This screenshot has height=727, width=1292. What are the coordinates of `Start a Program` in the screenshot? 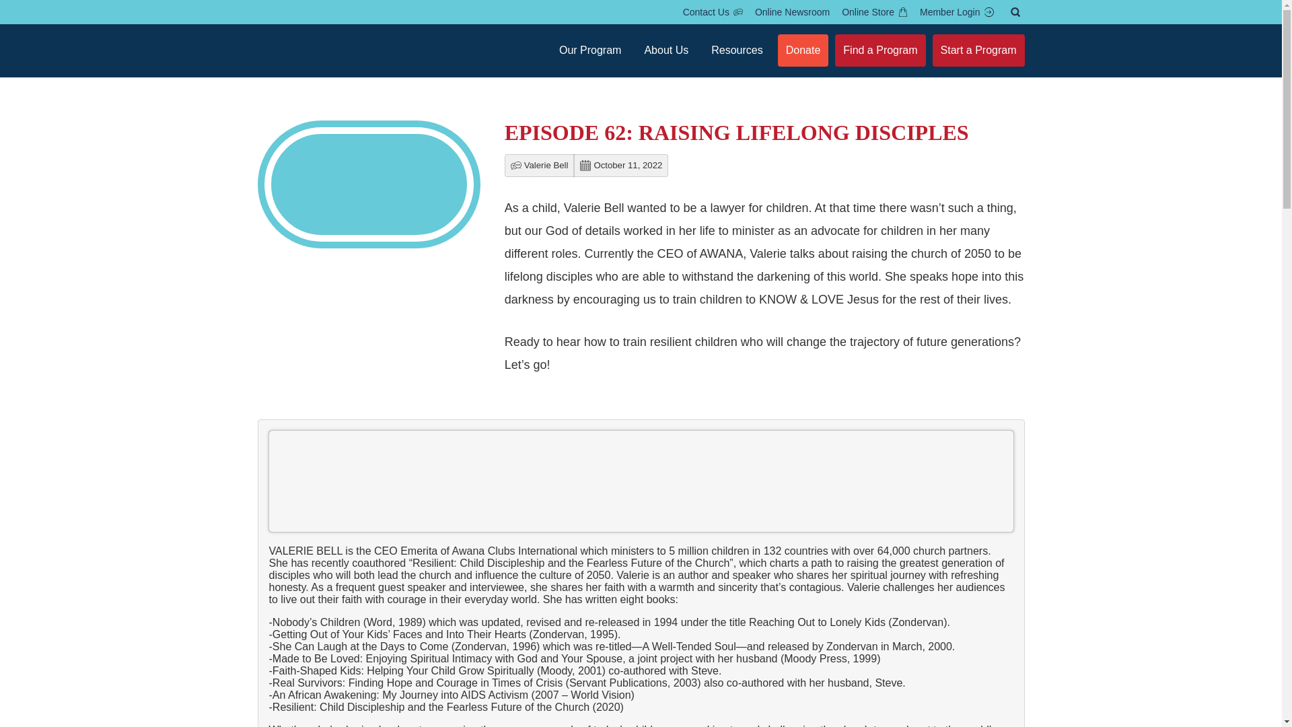 It's located at (978, 50).